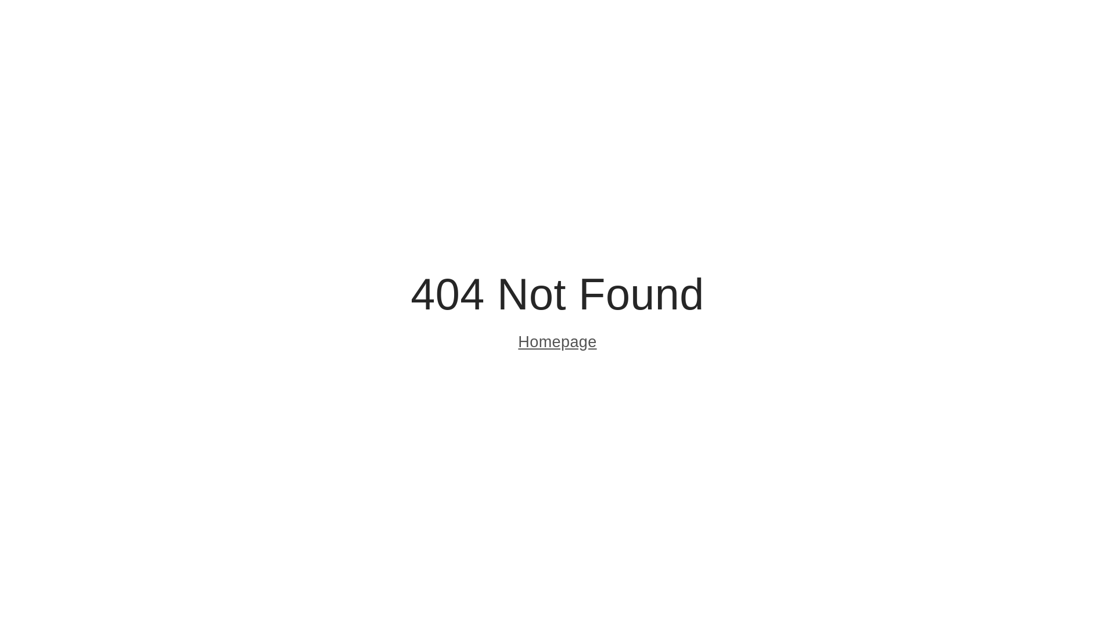 The image size is (1115, 627). Describe the element at coordinates (557, 344) in the screenshot. I see `Homepage` at that location.